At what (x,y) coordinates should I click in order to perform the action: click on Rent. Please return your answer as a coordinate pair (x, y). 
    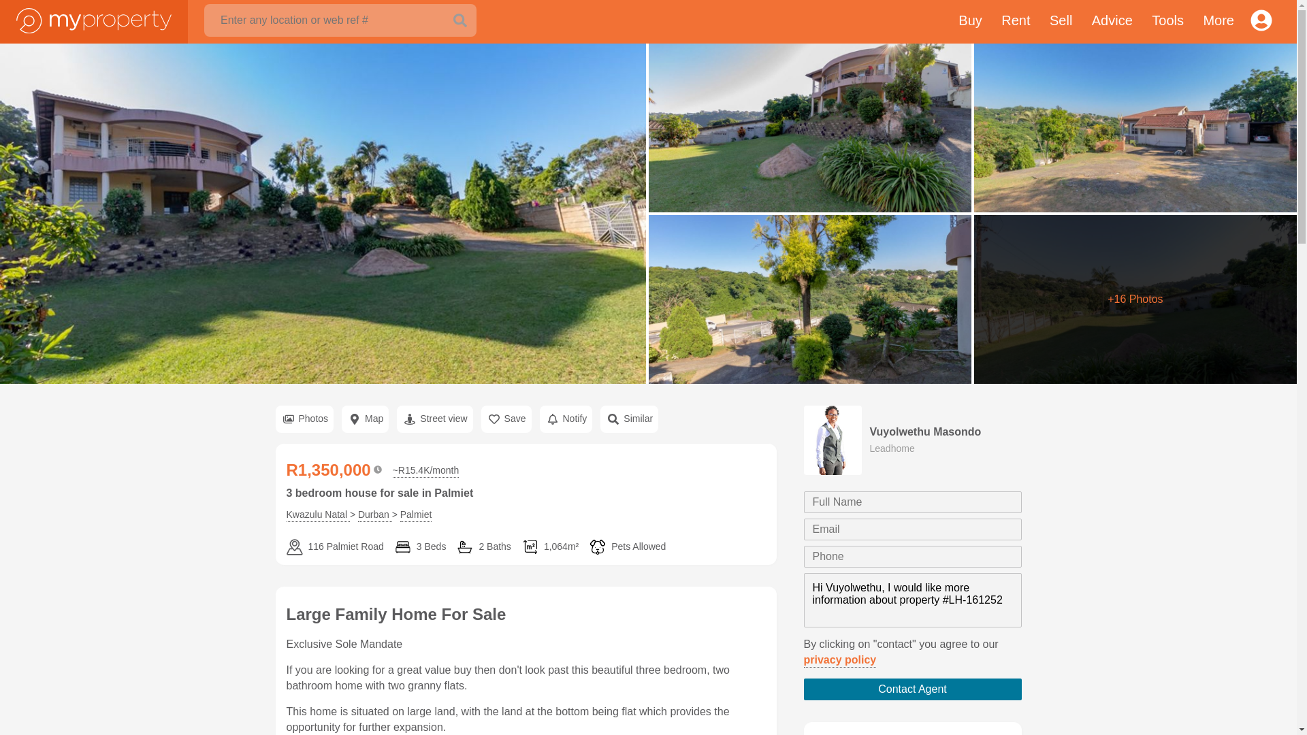
    Looking at the image, I should click on (1015, 22).